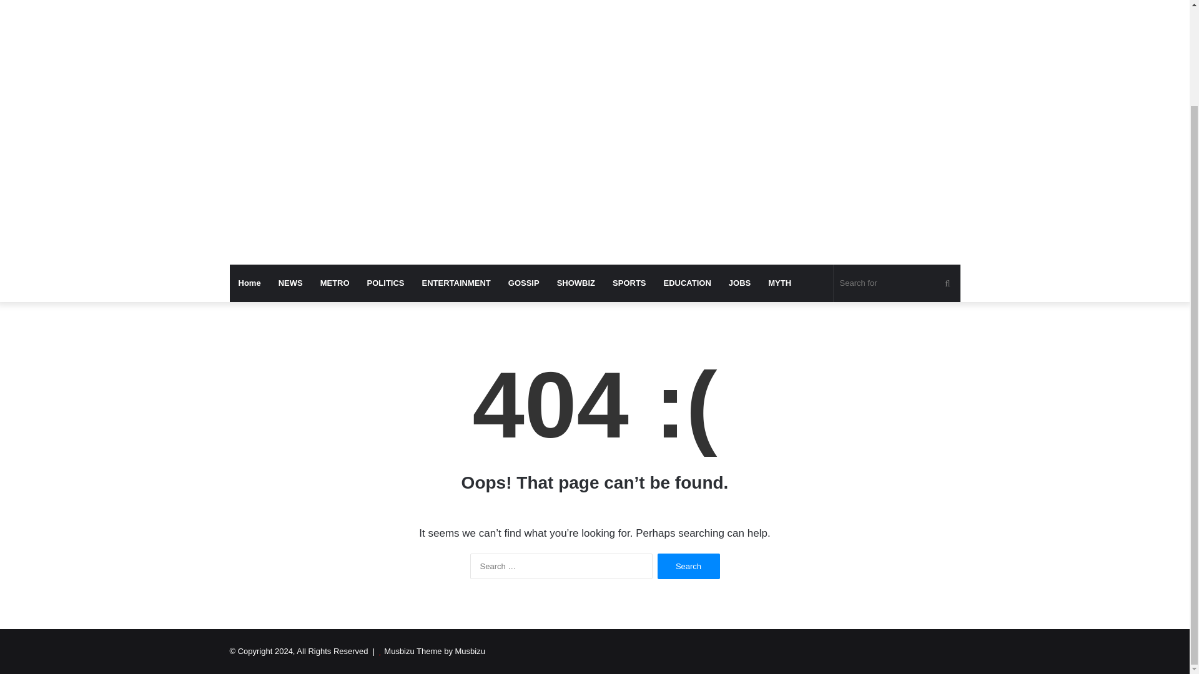  What do you see at coordinates (687, 283) in the screenshot?
I see `EDUCATION` at bounding box center [687, 283].